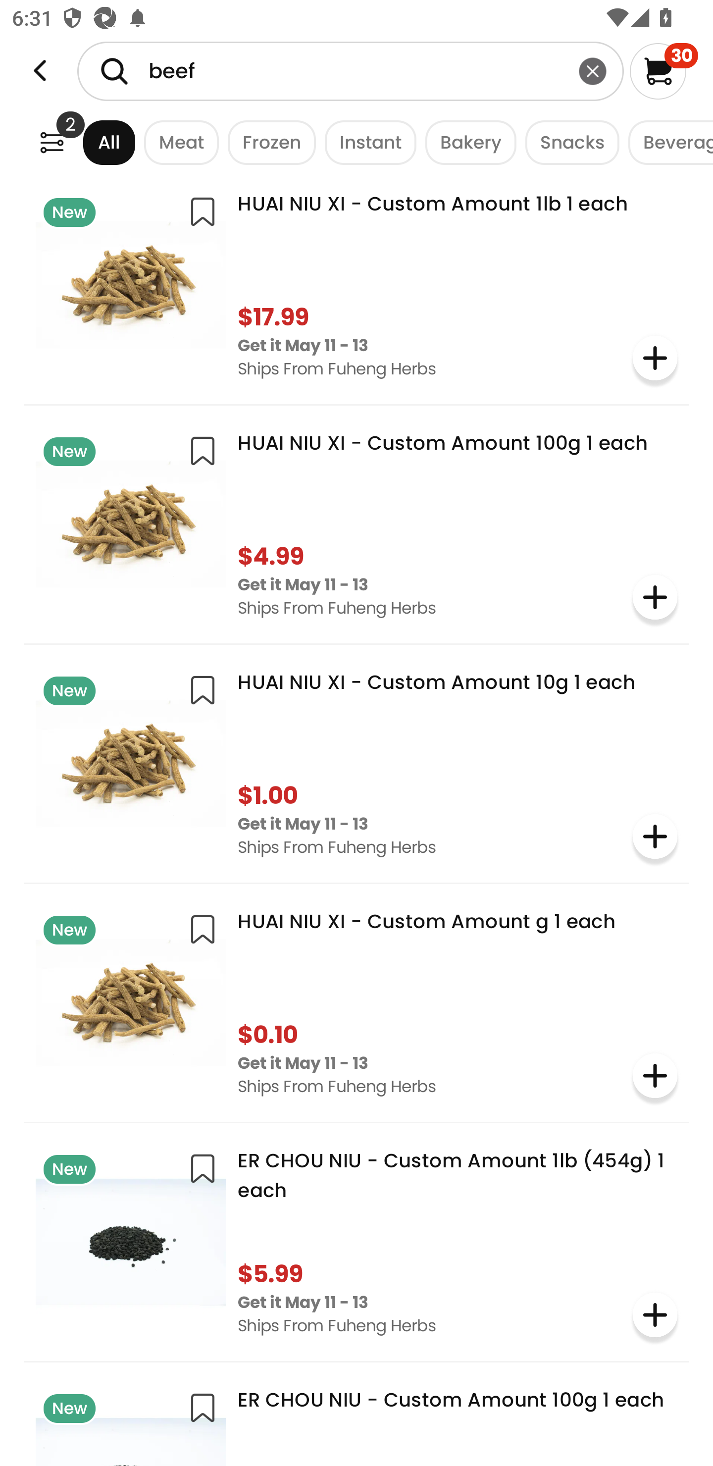 This screenshot has width=713, height=1466. Describe the element at coordinates (666, 142) in the screenshot. I see `Beverages` at that location.